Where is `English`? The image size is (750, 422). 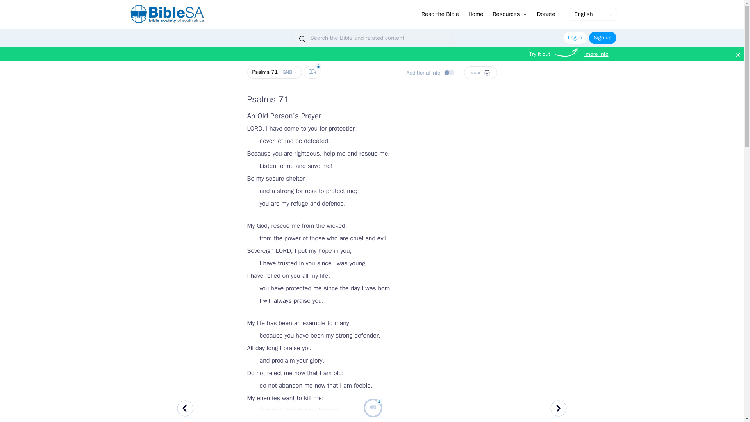 English is located at coordinates (593, 14).